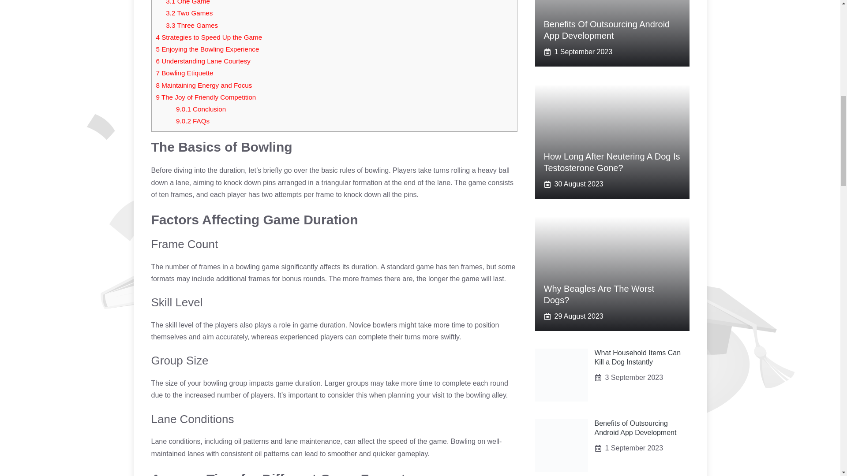 This screenshot has height=476, width=847. I want to click on 3.1 One Game, so click(188, 2).